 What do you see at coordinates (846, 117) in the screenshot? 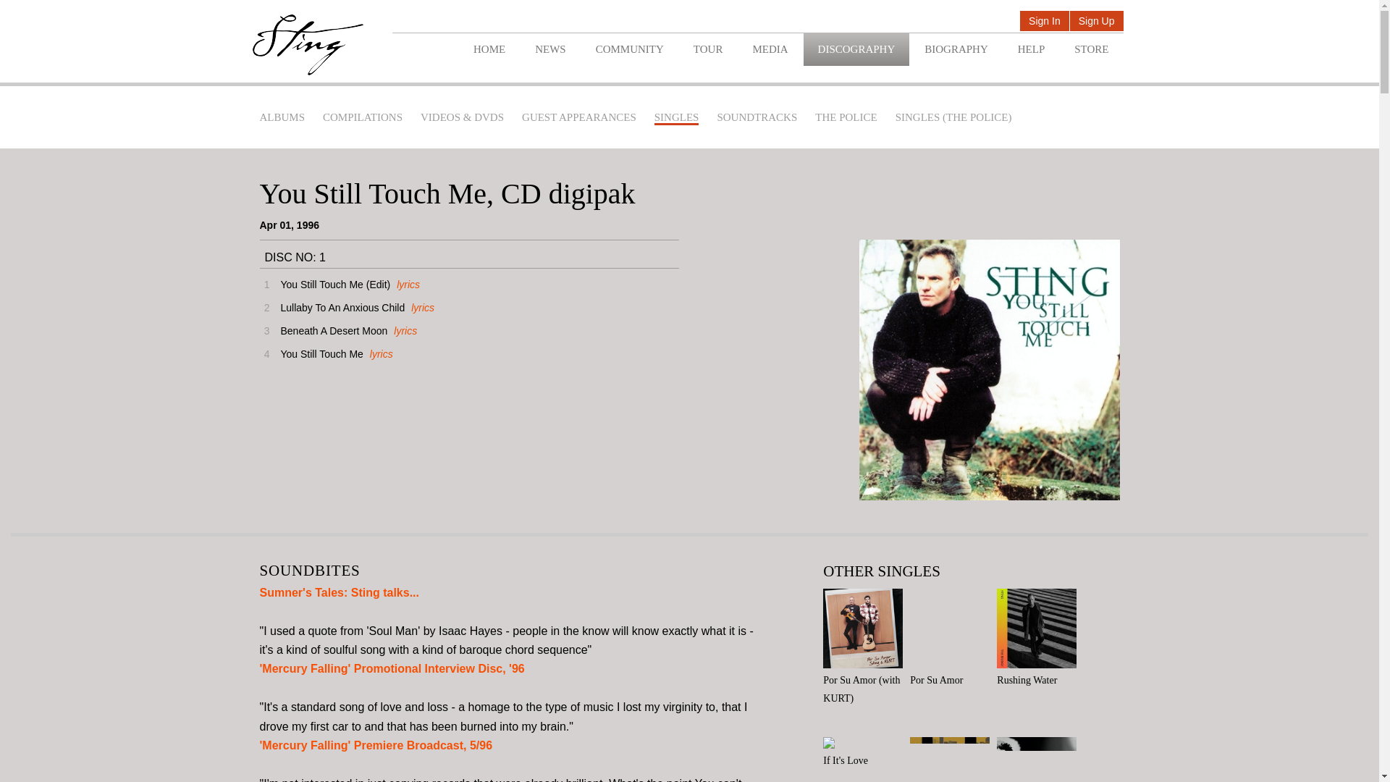
I see `THE POLICE` at bounding box center [846, 117].